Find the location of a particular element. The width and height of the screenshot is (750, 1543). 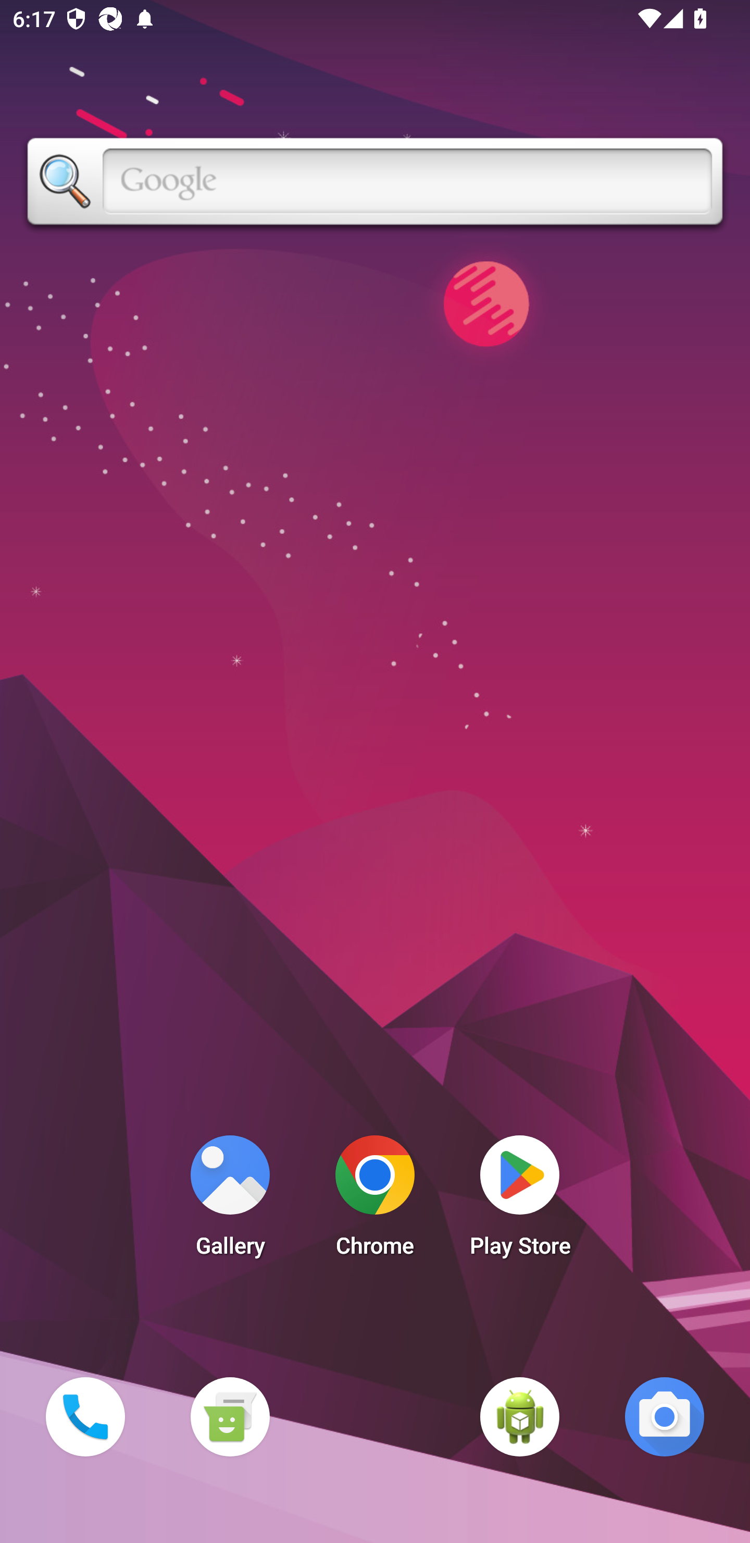

Gallery is located at coordinates (230, 1201).